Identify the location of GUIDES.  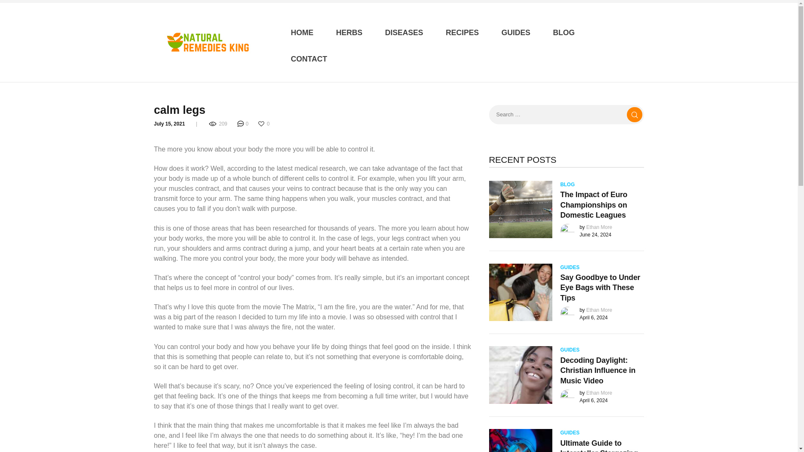
(516, 33).